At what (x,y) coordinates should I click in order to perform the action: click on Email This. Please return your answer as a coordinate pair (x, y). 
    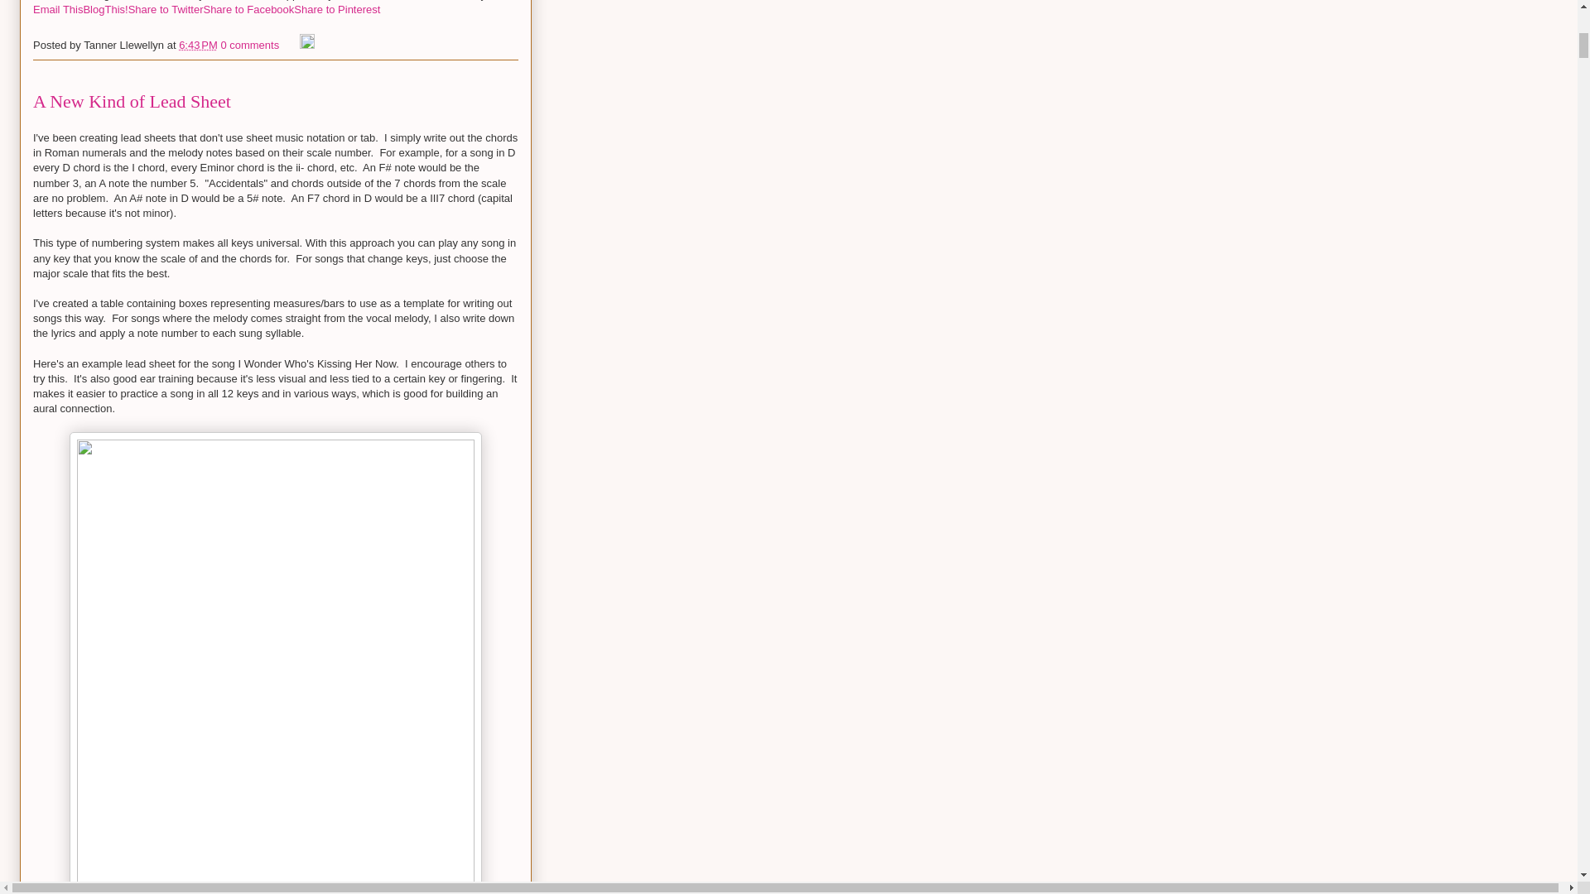
    Looking at the image, I should click on (58, 10).